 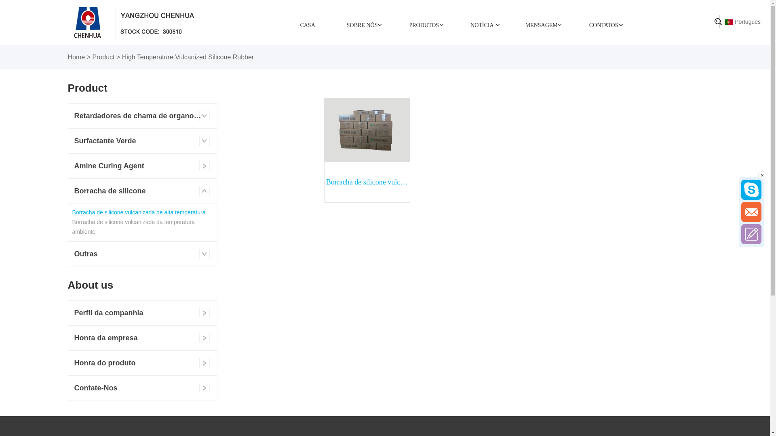 I want to click on PRODUTOS, so click(x=424, y=25).